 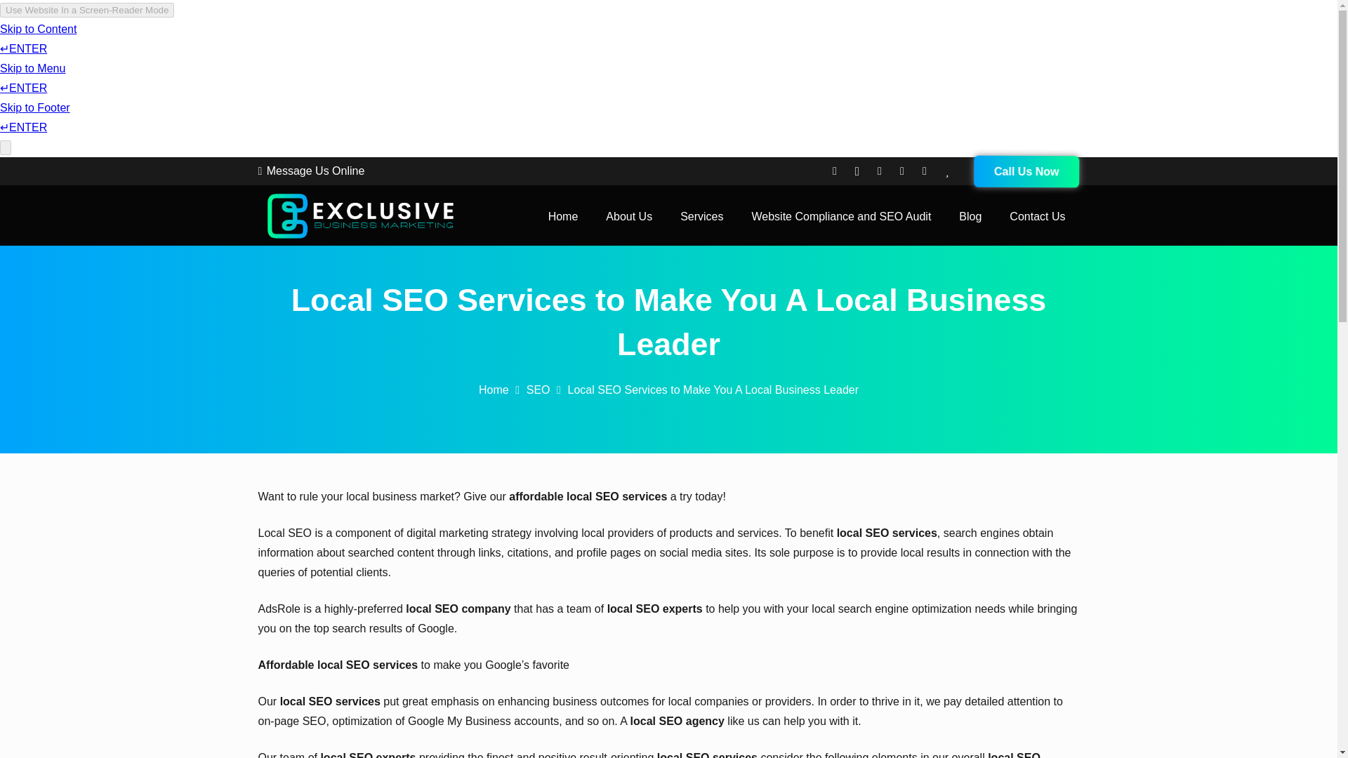 What do you see at coordinates (538, 389) in the screenshot?
I see `SEO` at bounding box center [538, 389].